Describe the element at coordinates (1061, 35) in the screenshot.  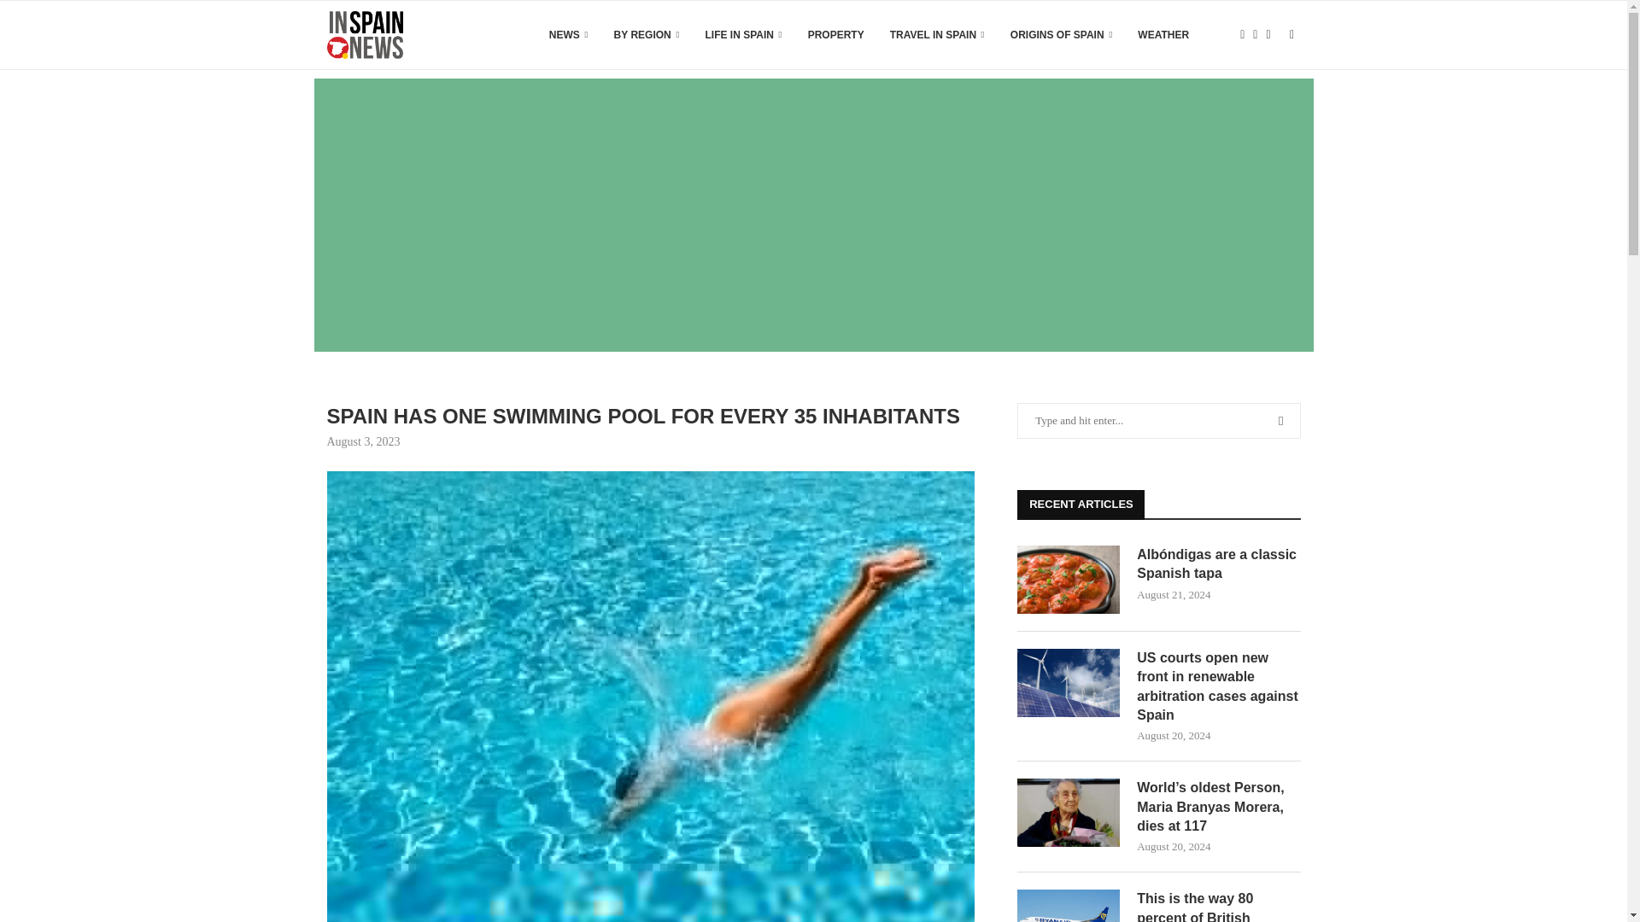
I see `ORIGINS OF SPAIN` at that location.